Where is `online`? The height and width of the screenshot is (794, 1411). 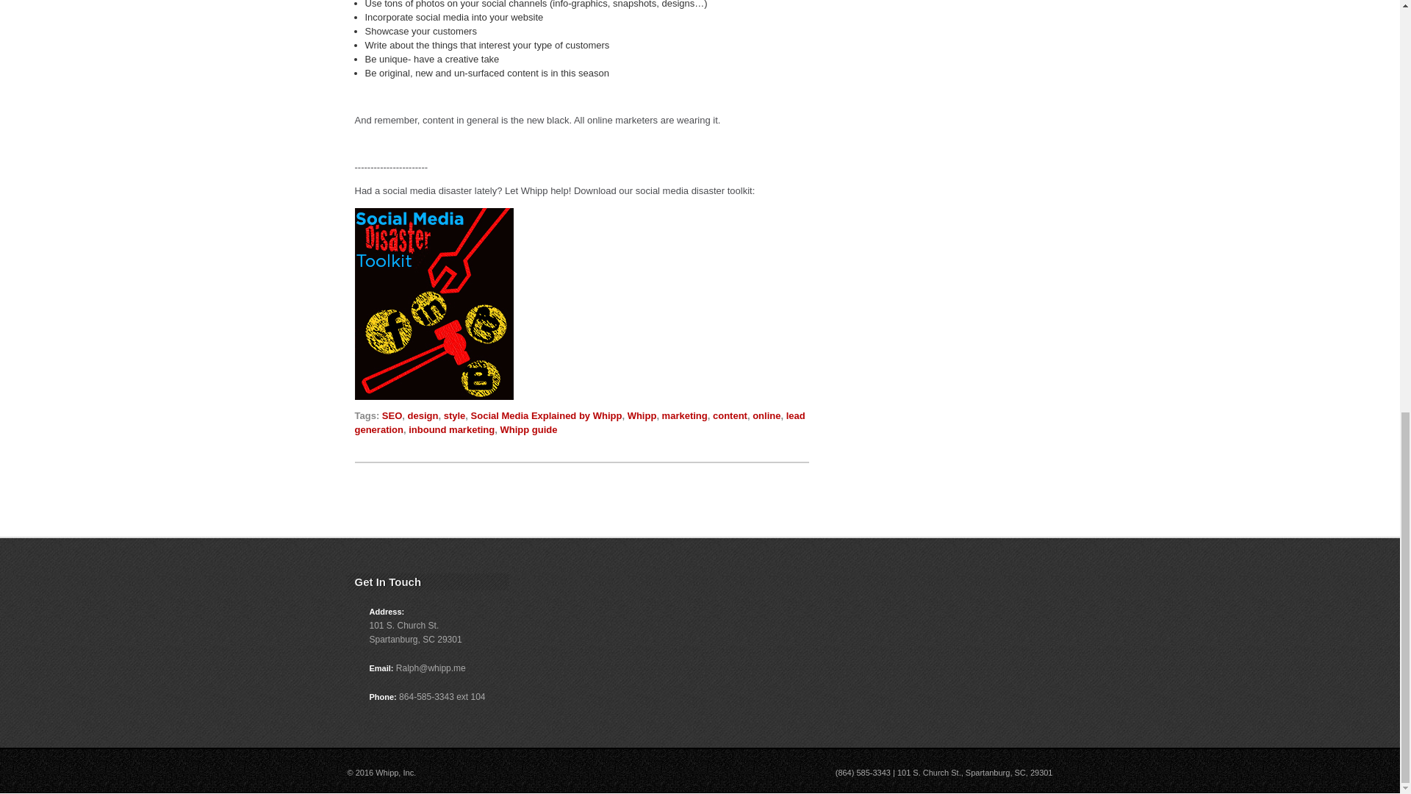 online is located at coordinates (766, 416).